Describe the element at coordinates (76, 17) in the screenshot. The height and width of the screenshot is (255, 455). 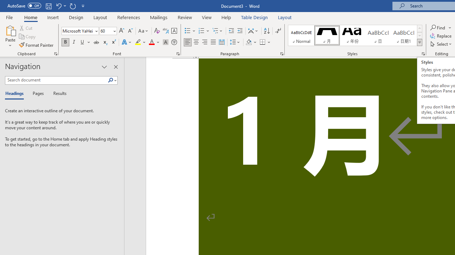
I see `Design` at that location.